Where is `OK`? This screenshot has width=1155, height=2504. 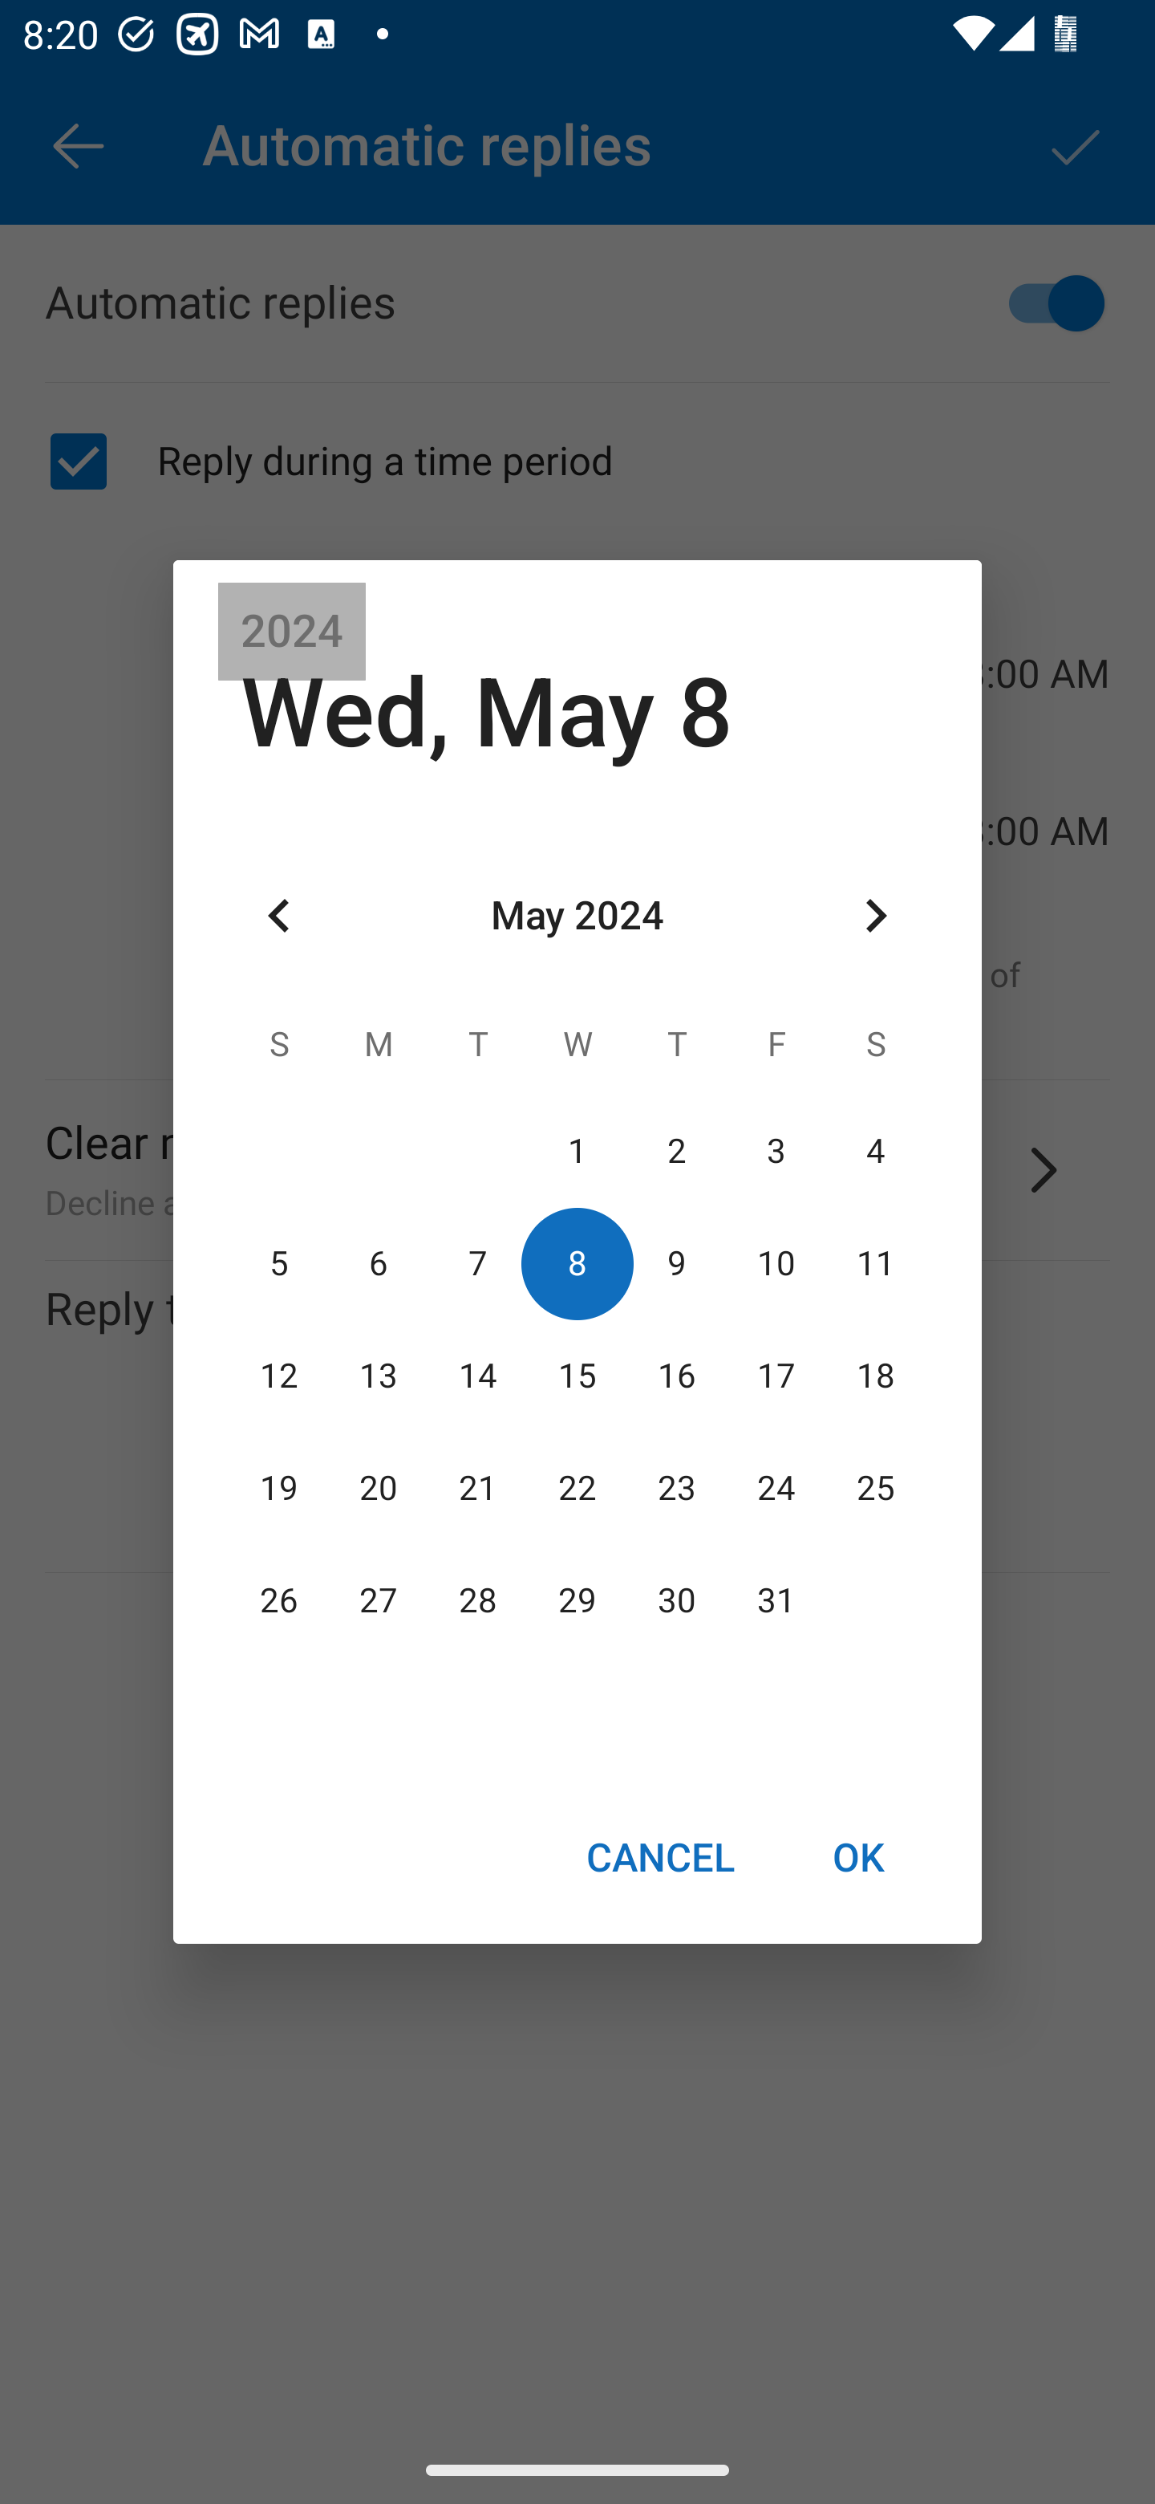 OK is located at coordinates (858, 1856).